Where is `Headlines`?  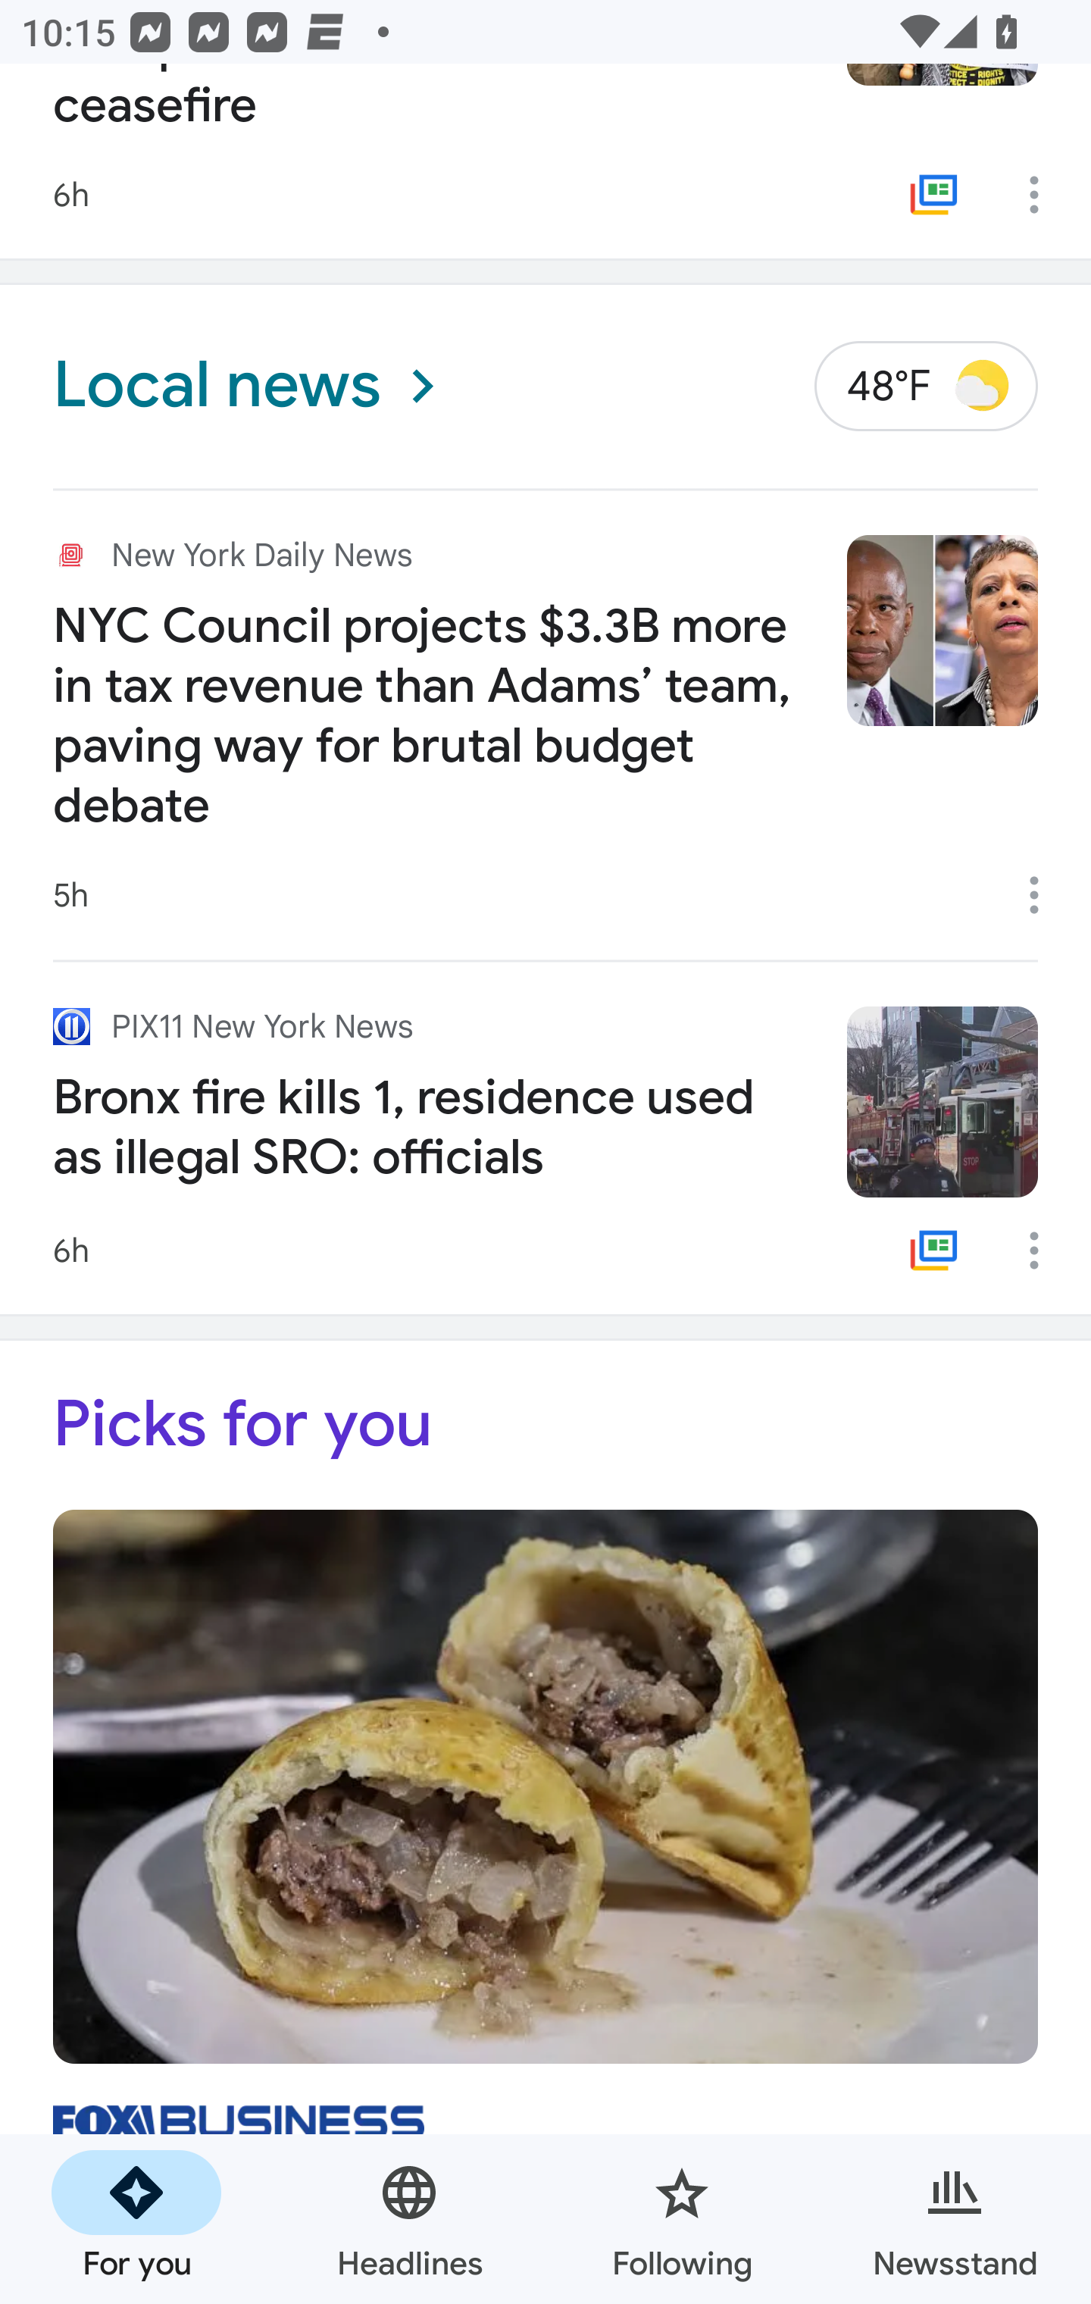 Headlines is located at coordinates (409, 2219).